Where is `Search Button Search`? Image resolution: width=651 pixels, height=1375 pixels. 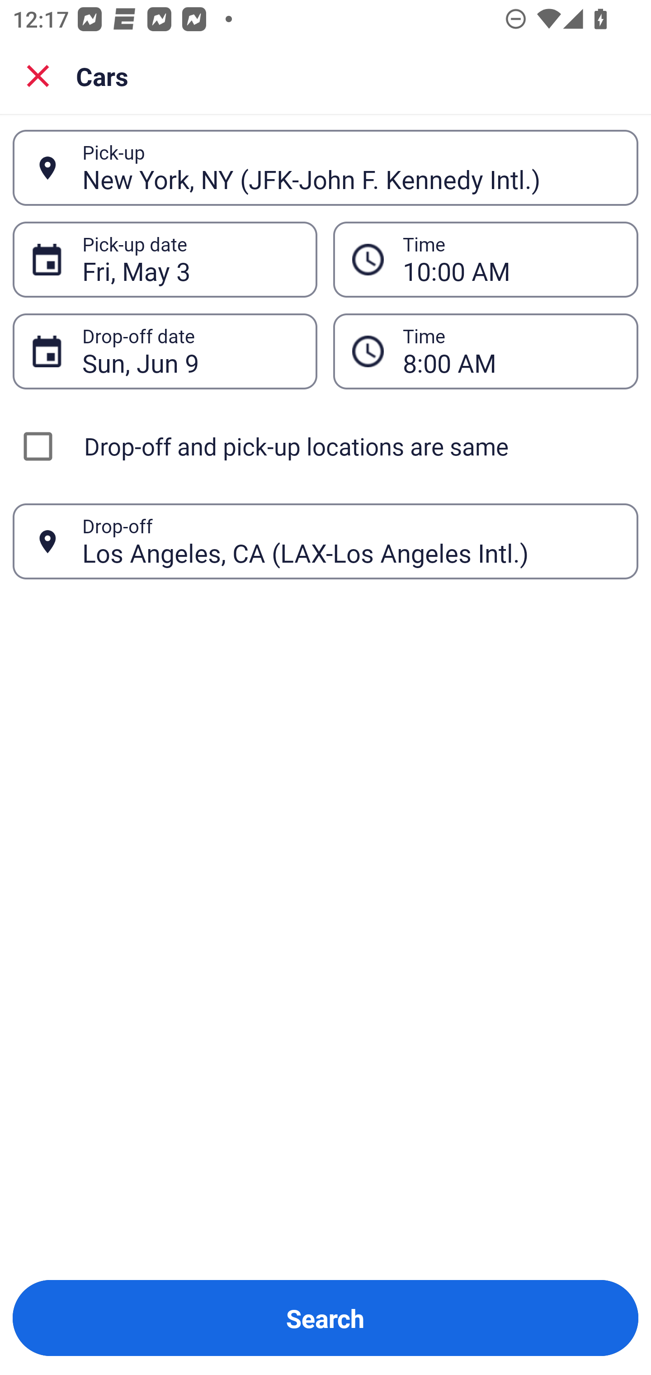
Search Button Search is located at coordinates (325, 1318).